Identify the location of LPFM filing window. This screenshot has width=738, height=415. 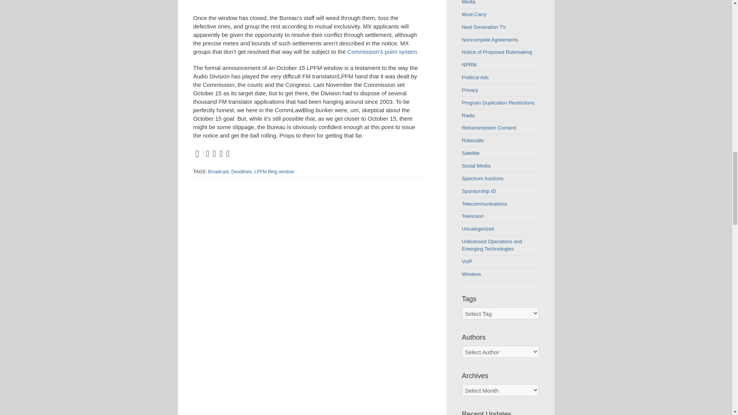
(274, 171).